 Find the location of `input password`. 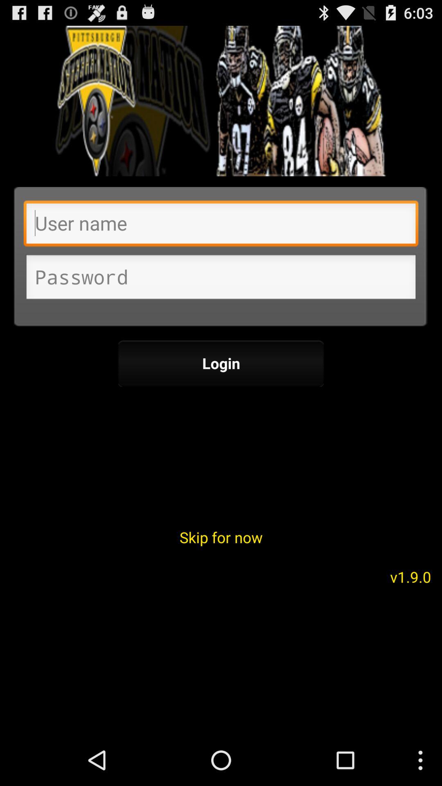

input password is located at coordinates (221, 279).